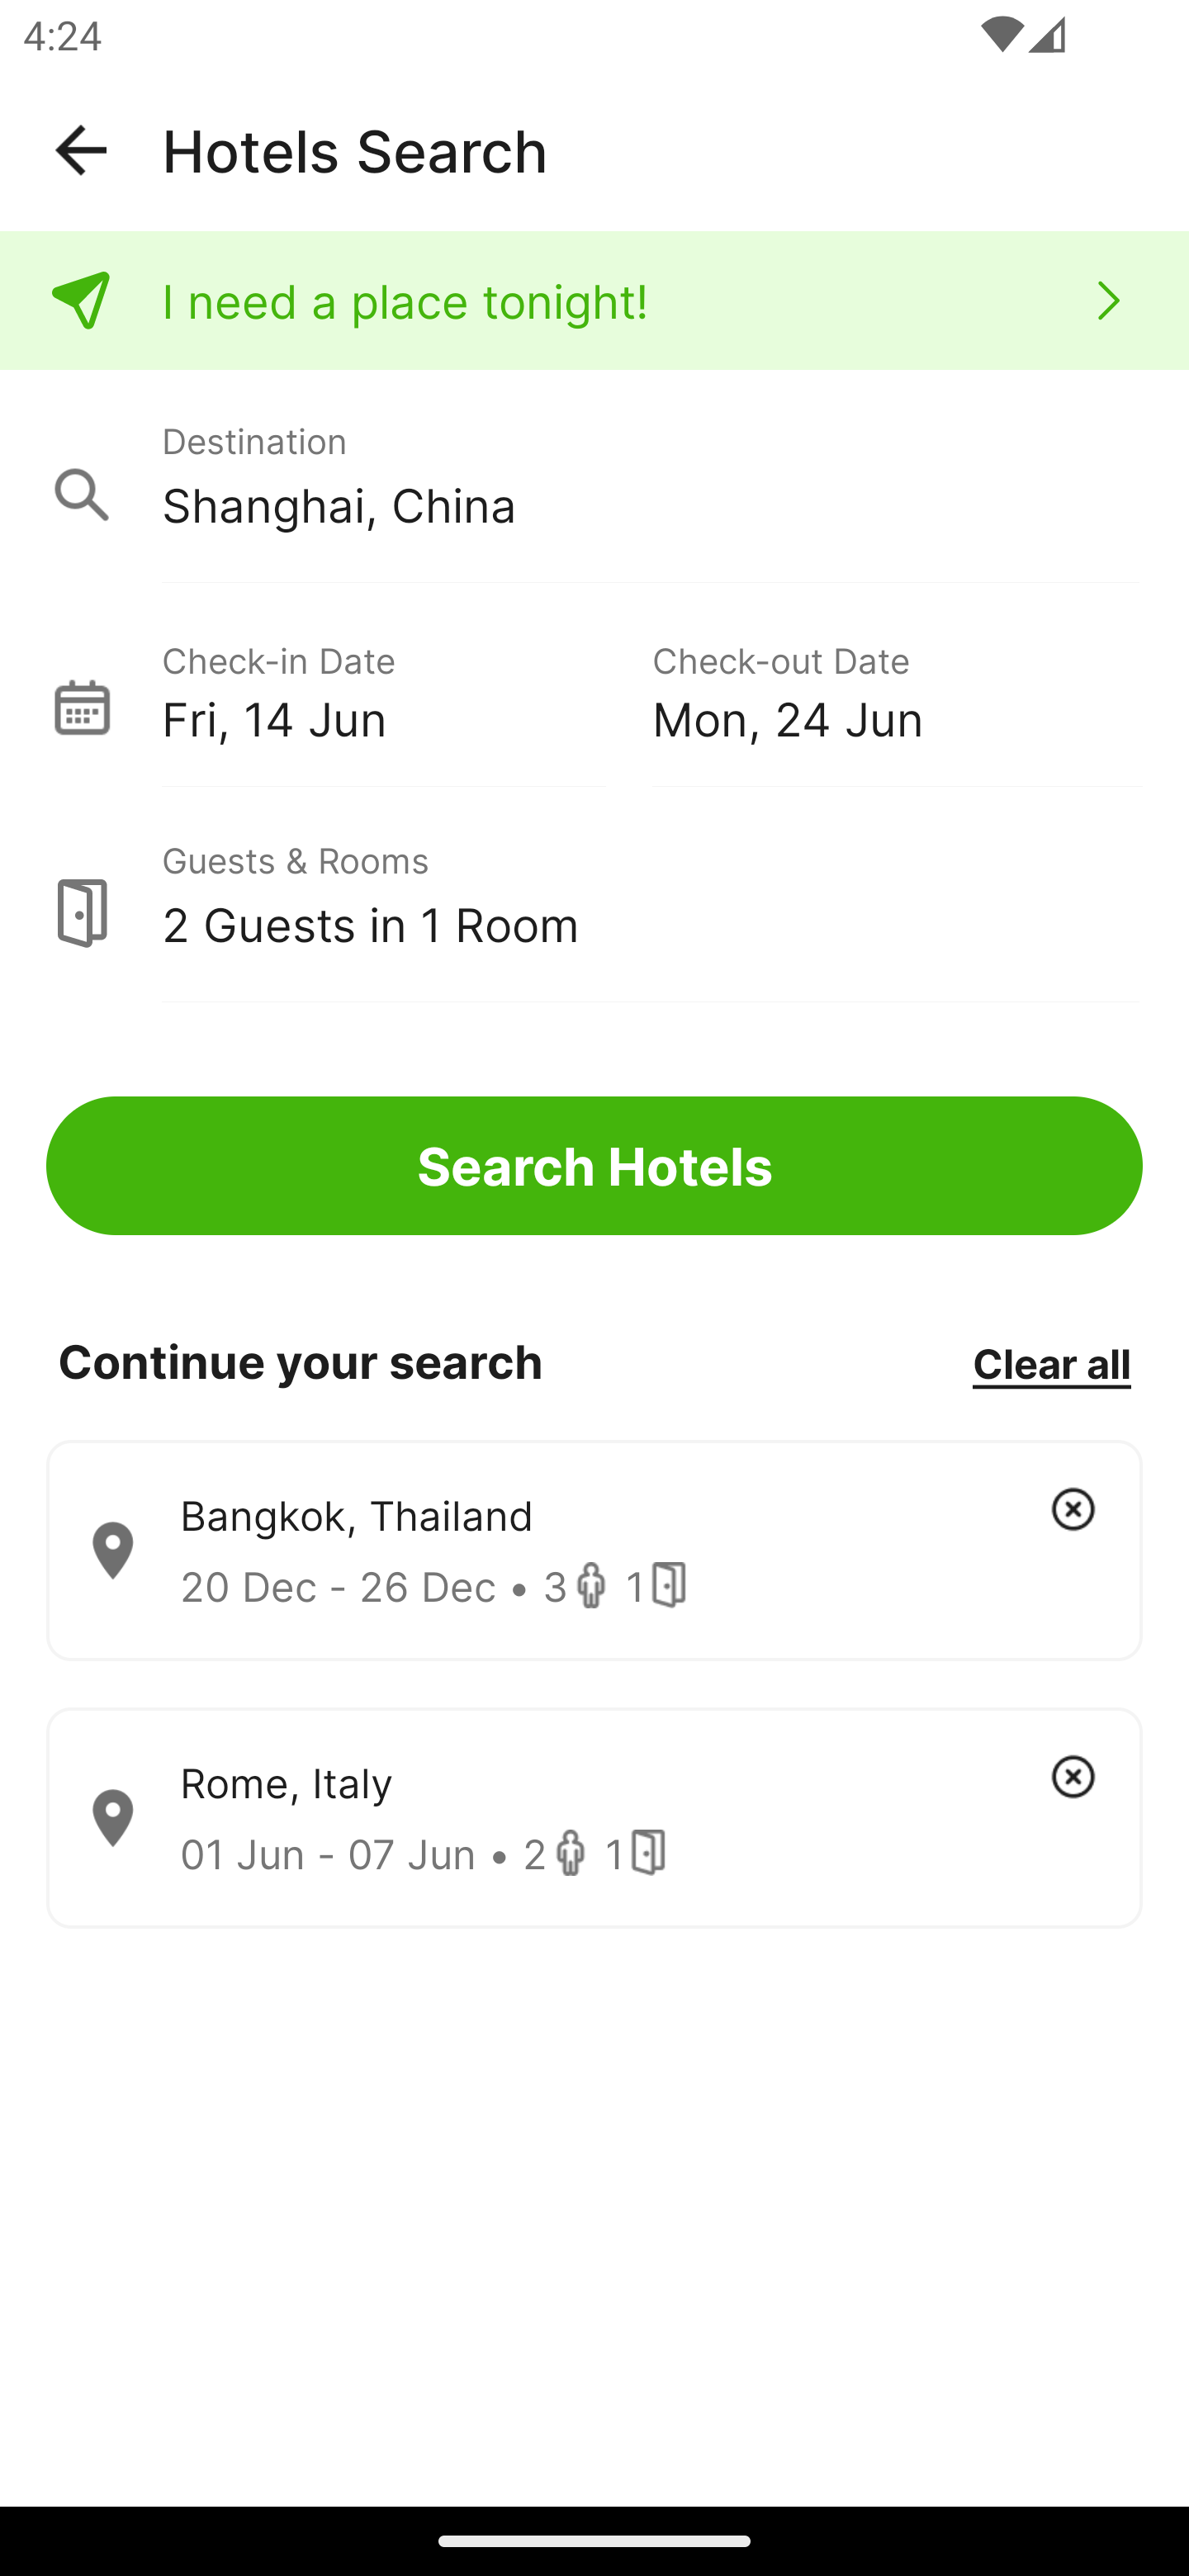  I want to click on Search Hotels, so click(594, 1166).